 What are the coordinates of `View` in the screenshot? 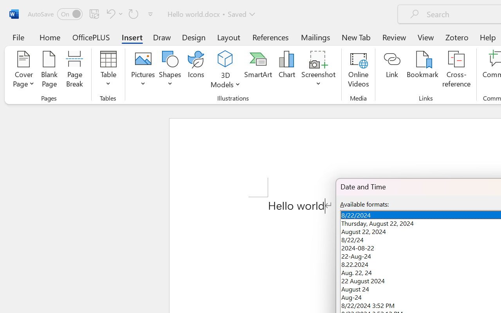 It's located at (426, 37).